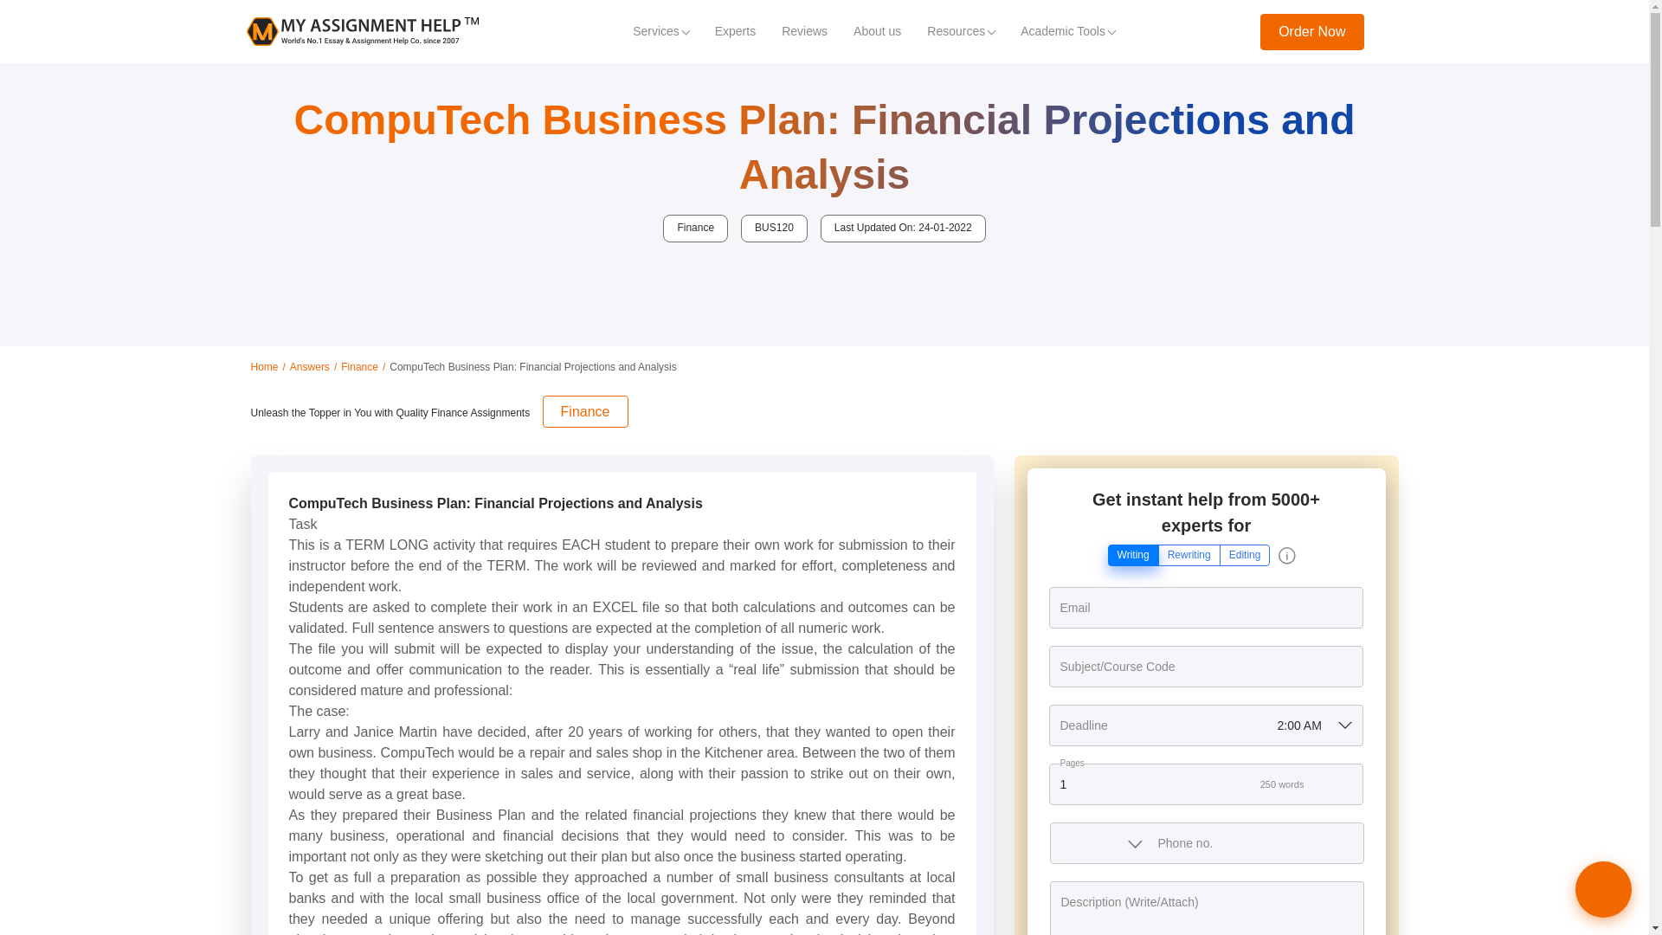 Image resolution: width=1662 pixels, height=935 pixels. Describe the element at coordinates (804, 31) in the screenshot. I see `Reviews` at that location.